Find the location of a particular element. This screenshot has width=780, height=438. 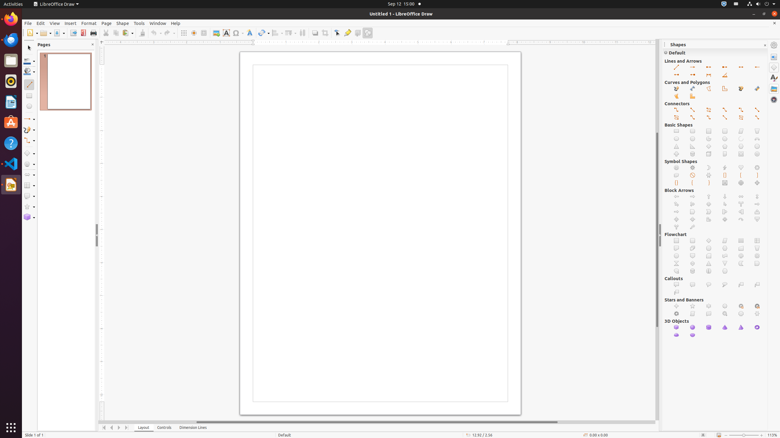

Split Arrow is located at coordinates (741, 204).